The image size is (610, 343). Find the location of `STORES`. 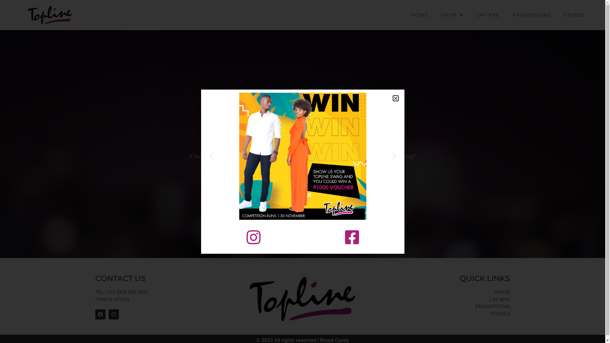

STORES is located at coordinates (574, 15).